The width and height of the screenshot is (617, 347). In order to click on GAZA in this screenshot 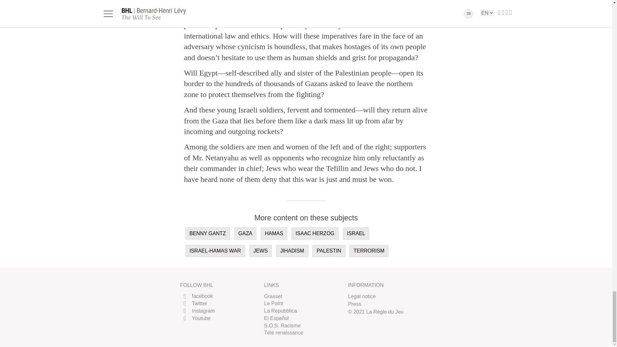, I will do `click(246, 234)`.